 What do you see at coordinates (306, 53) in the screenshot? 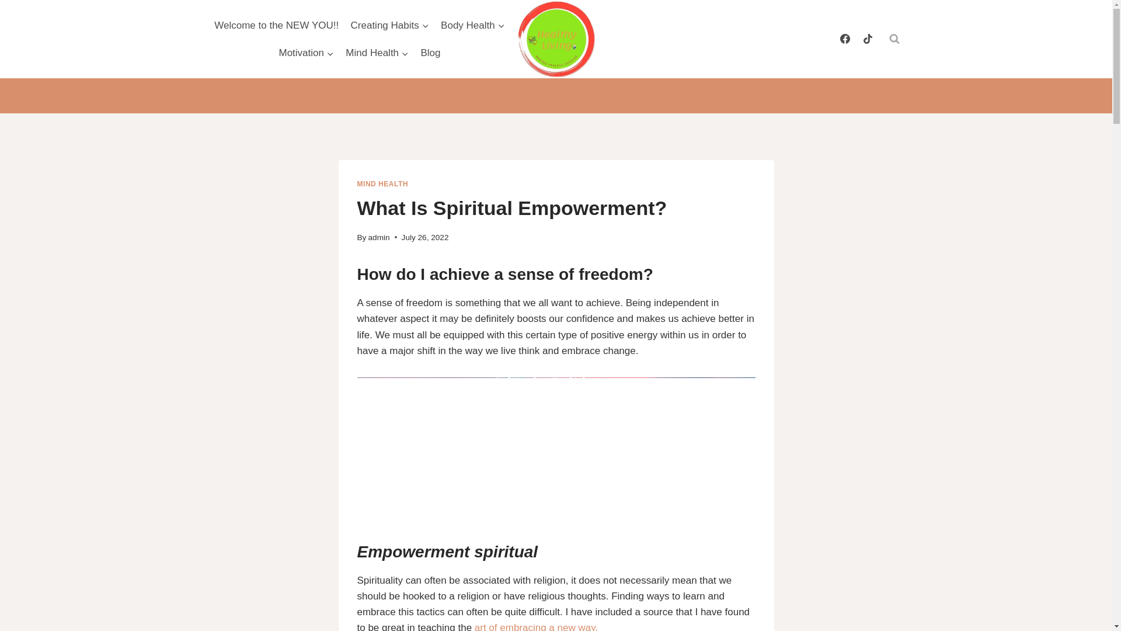
I see `Motivation` at bounding box center [306, 53].